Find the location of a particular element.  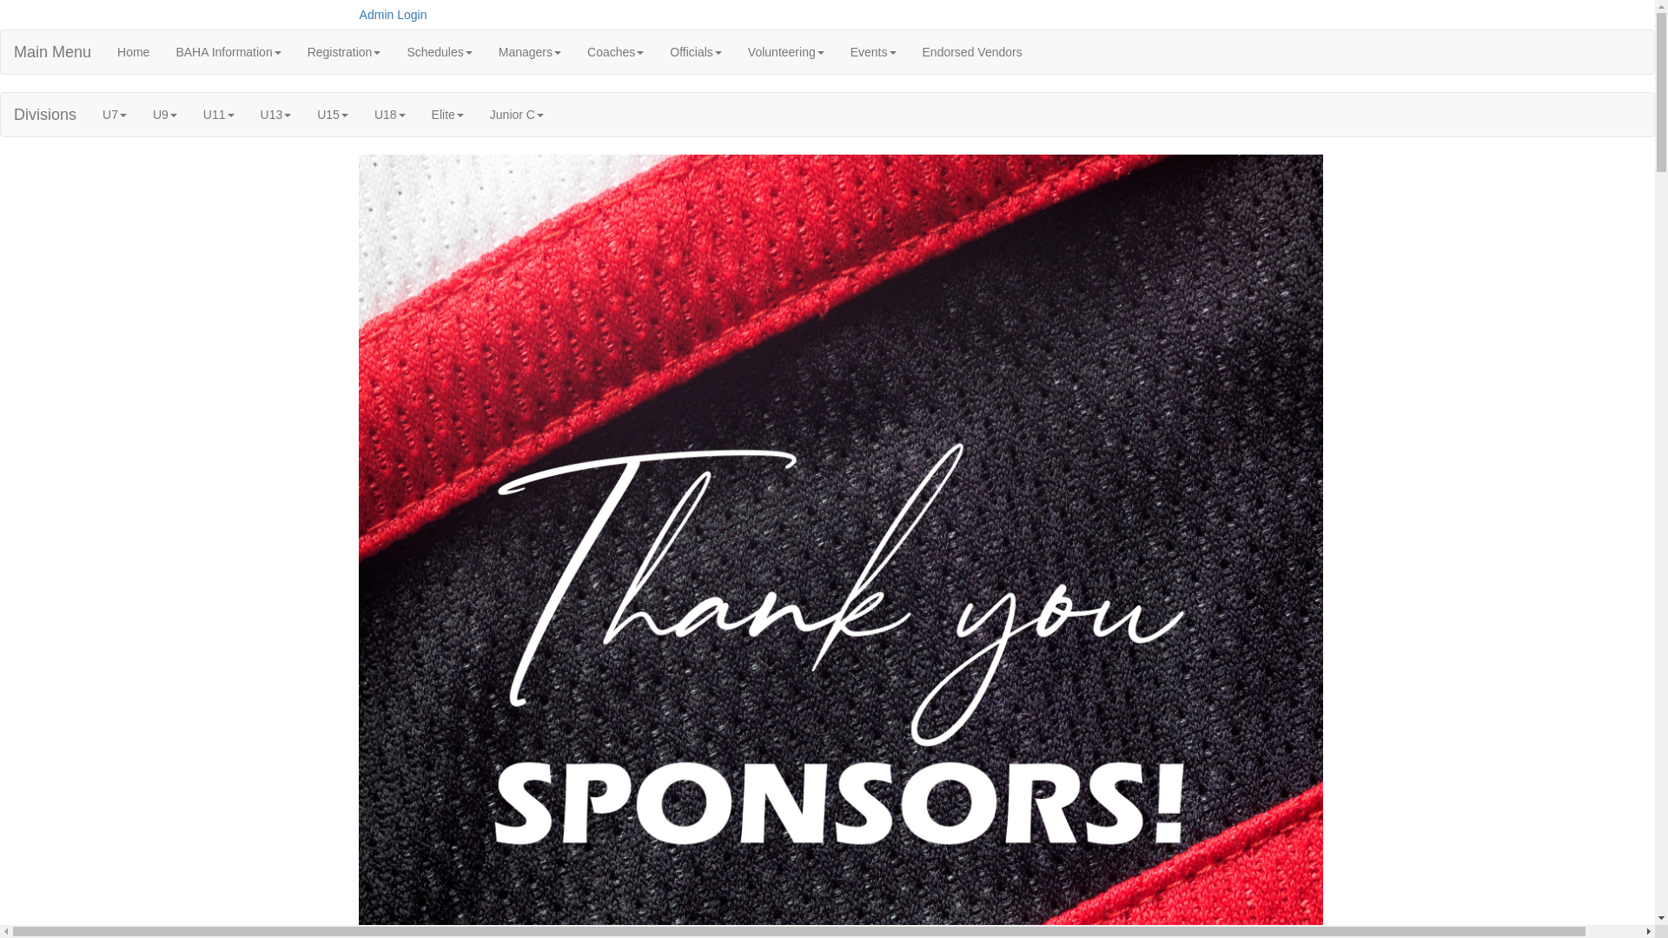

Home is located at coordinates (134, 52).